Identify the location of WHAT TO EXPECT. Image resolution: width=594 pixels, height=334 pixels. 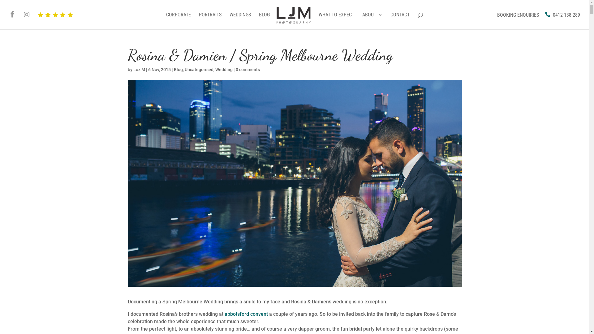
(337, 21).